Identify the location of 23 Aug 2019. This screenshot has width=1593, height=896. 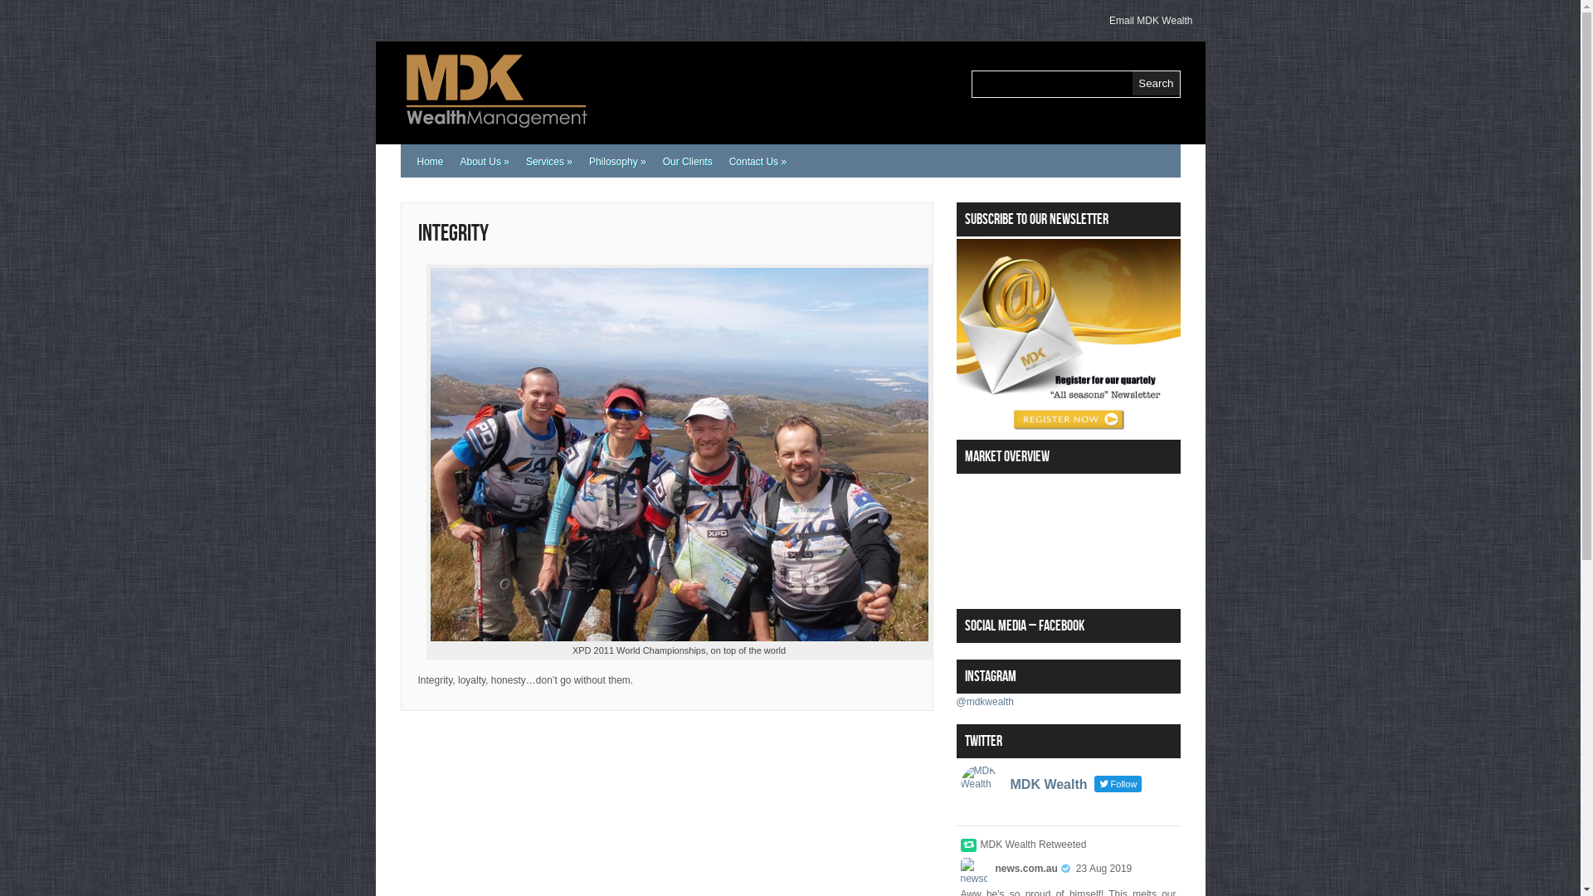
(1103, 869).